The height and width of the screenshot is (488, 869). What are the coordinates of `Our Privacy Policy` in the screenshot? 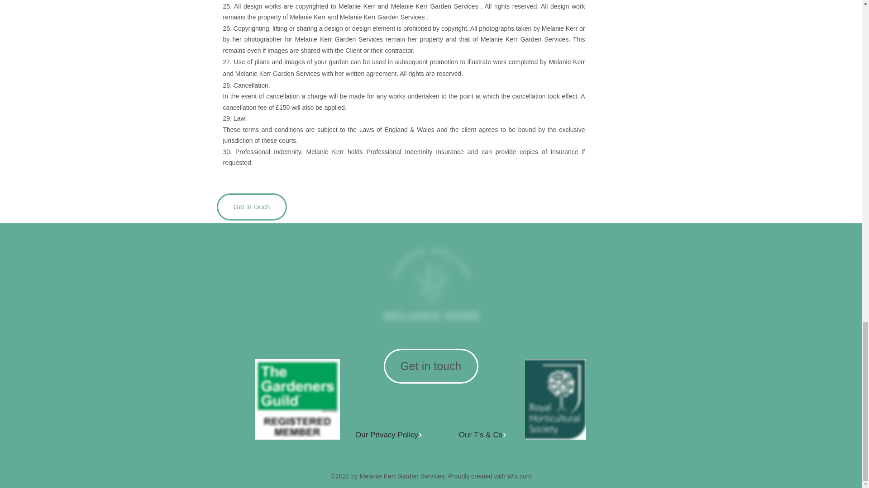 It's located at (389, 435).